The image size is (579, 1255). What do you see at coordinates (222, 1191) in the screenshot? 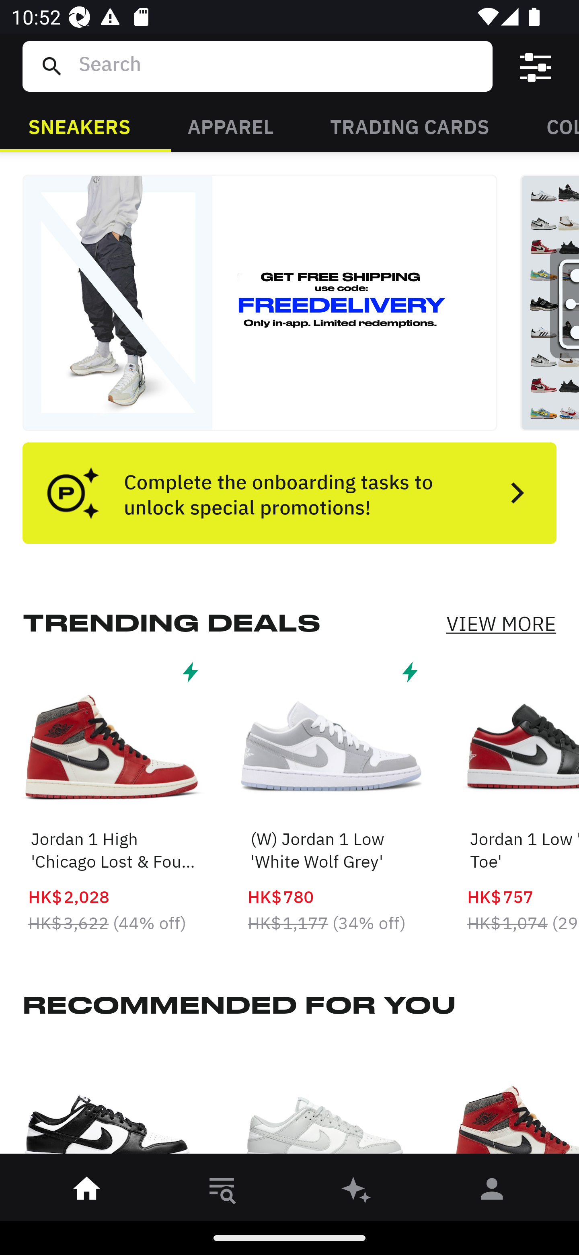
I see `󱎸` at bounding box center [222, 1191].